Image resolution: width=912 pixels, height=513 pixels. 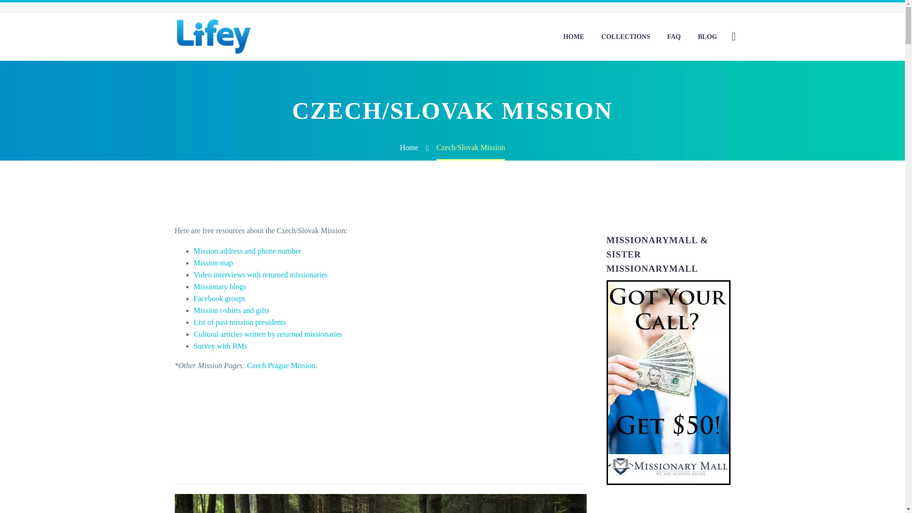 I want to click on Mission t-shirts and gifts, so click(x=232, y=310).